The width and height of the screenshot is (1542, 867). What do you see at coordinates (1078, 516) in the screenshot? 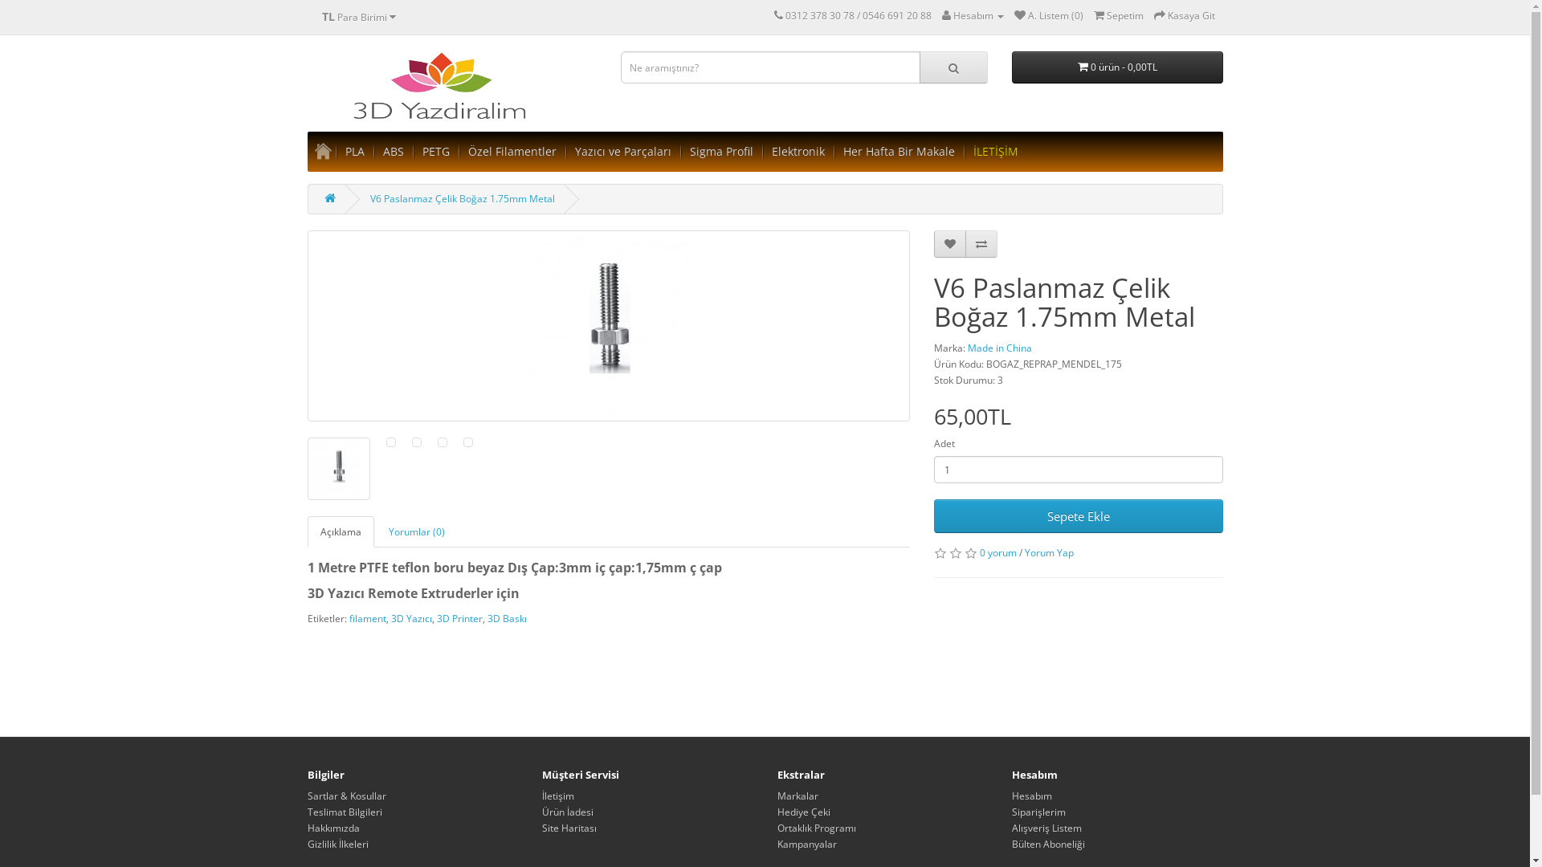
I see `Sepete Ekle` at bounding box center [1078, 516].